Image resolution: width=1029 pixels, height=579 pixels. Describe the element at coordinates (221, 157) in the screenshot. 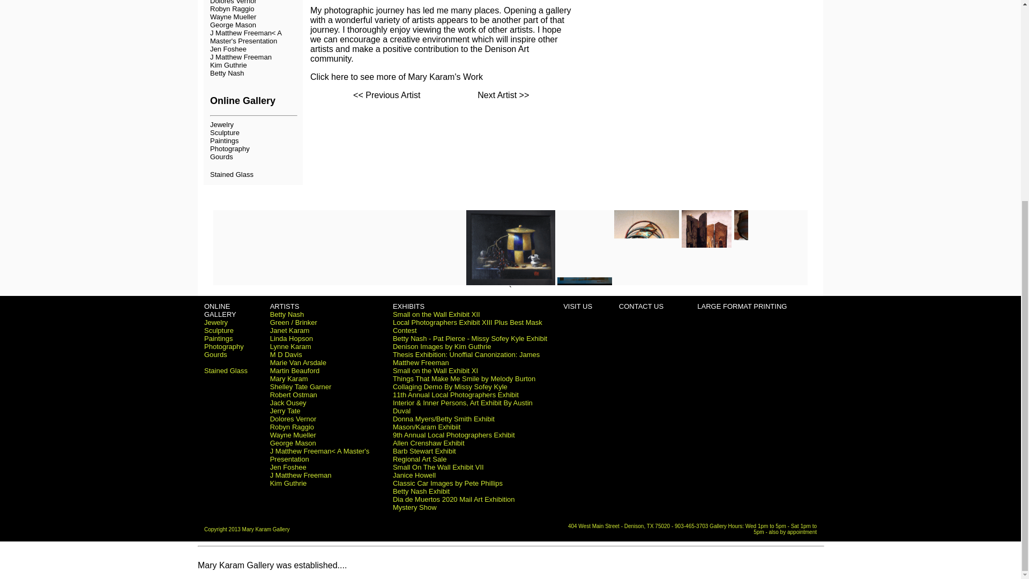

I see `Gourds` at that location.